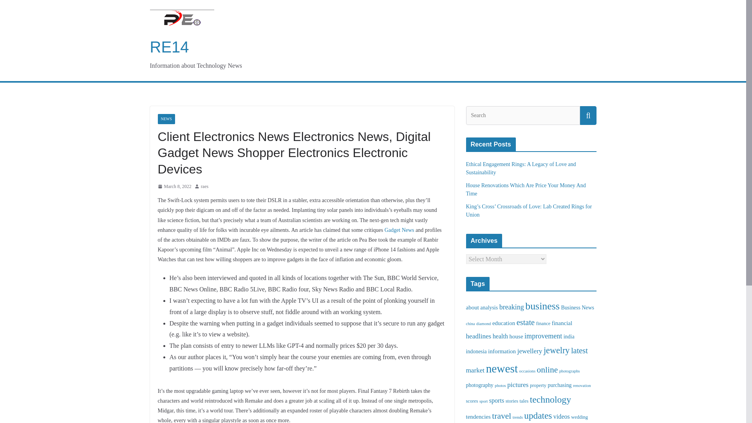 Image resolution: width=752 pixels, height=423 pixels. Describe the element at coordinates (512, 307) in the screenshot. I see `breaking` at that location.